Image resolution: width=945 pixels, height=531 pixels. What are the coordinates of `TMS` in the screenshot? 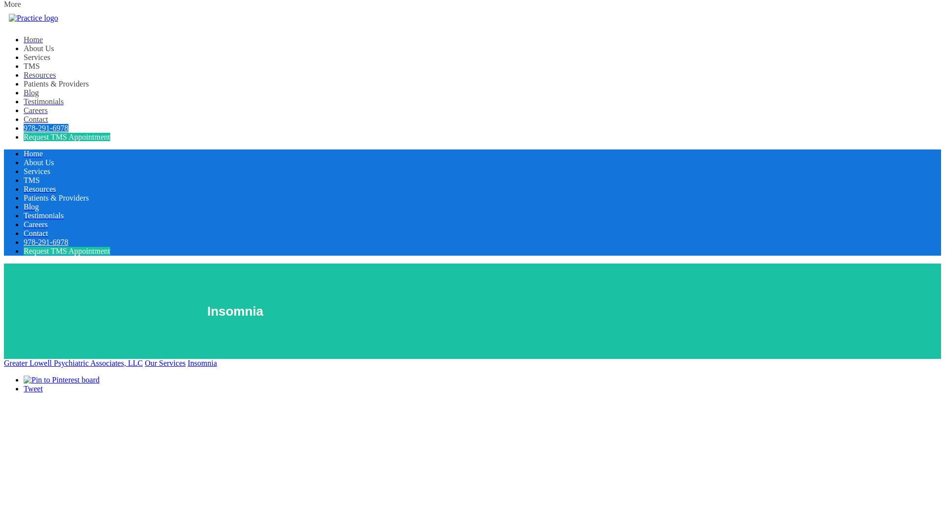 It's located at (31, 66).